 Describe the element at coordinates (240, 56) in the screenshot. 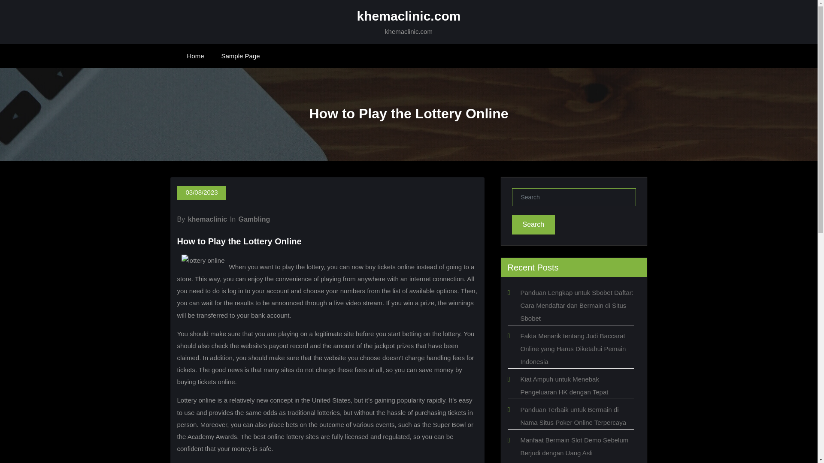

I see `Sample Page` at that location.